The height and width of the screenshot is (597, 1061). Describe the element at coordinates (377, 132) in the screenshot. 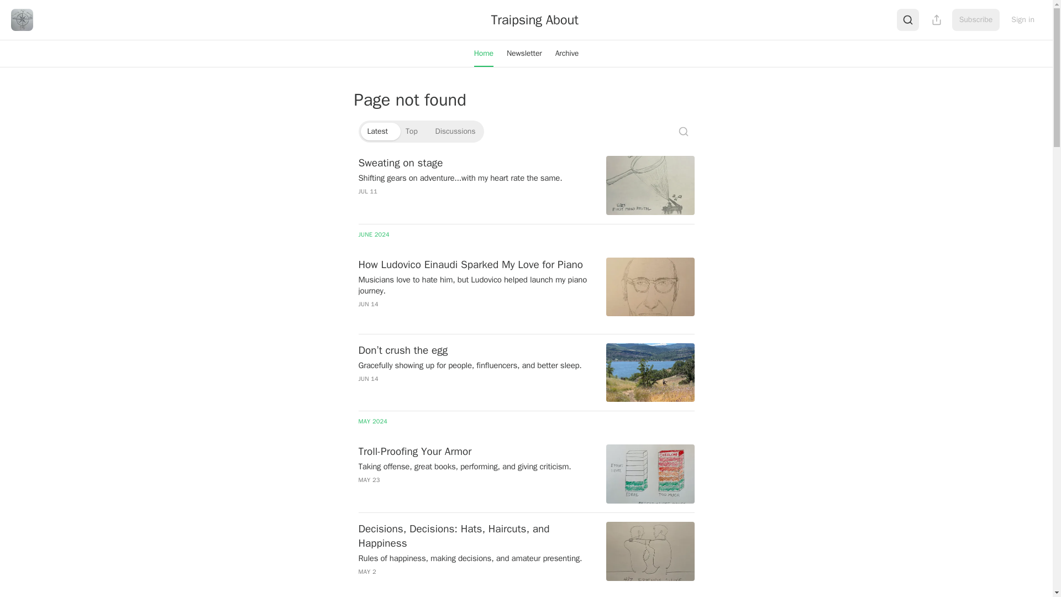

I see `Latest` at that location.